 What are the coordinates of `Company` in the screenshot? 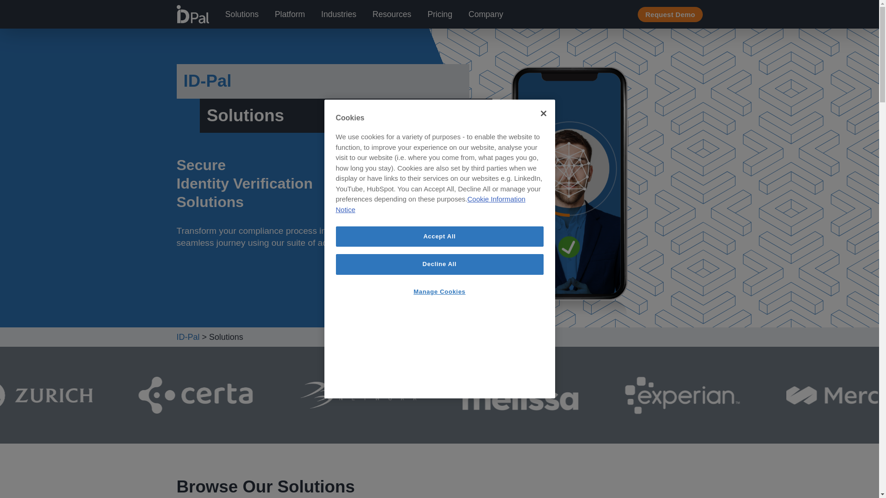 It's located at (485, 14).